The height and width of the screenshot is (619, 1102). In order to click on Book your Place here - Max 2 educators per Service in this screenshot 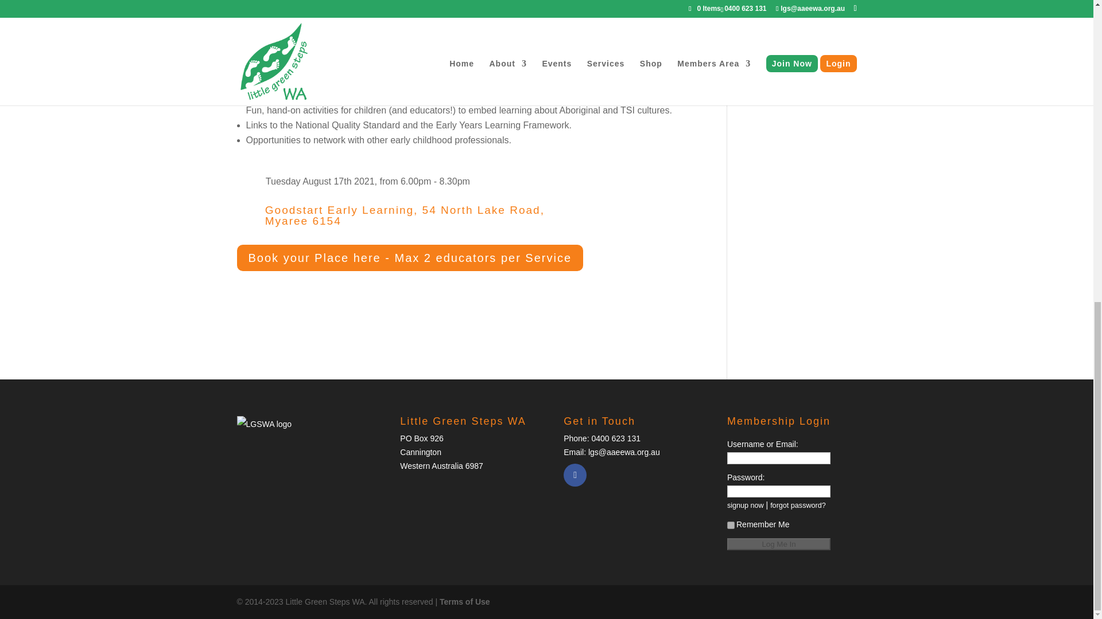, I will do `click(410, 258)`.